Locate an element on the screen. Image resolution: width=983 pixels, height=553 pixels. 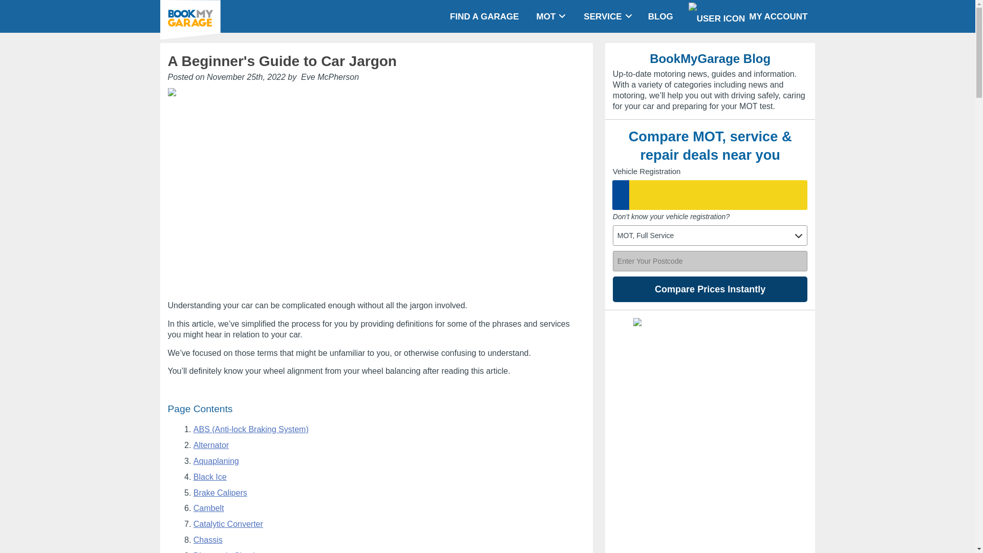
Black Ice is located at coordinates (210, 477).